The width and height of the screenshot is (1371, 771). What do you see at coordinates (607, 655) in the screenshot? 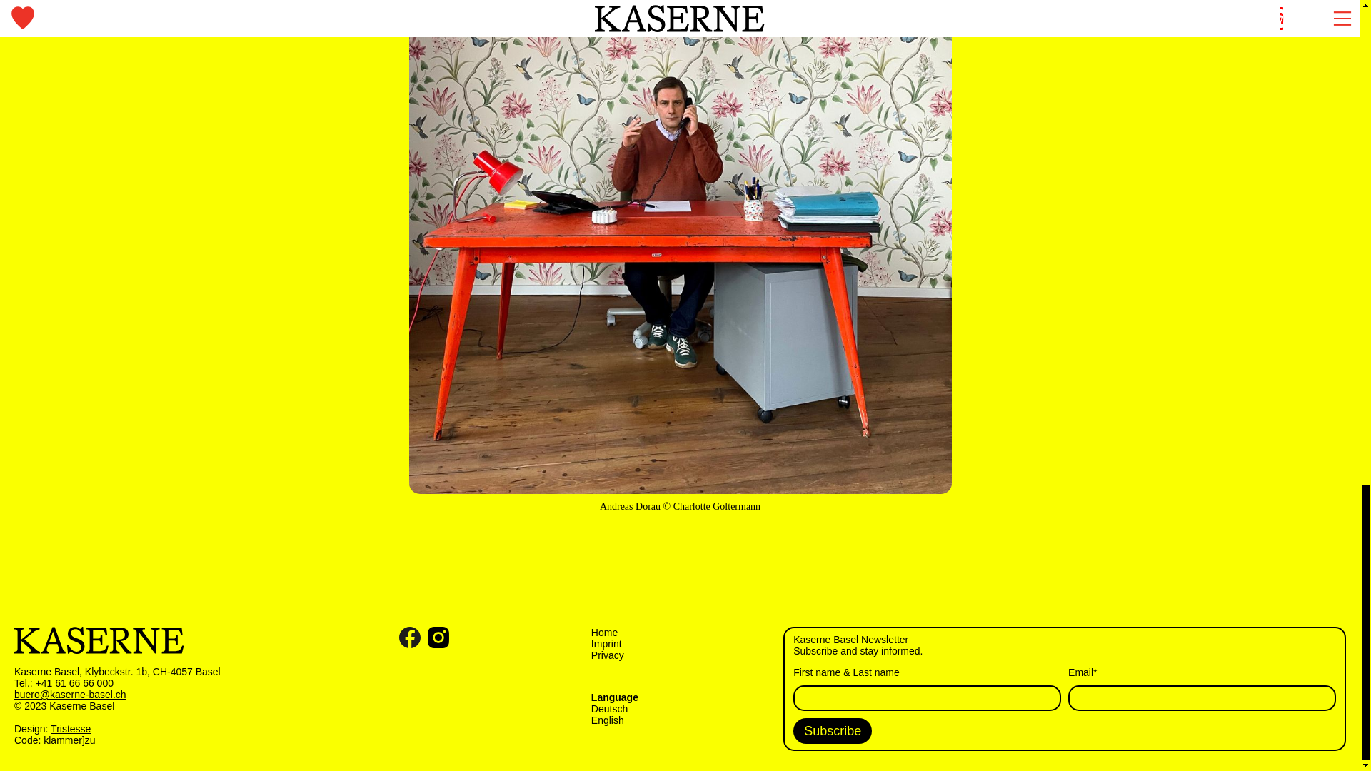
I see `Privacy` at bounding box center [607, 655].